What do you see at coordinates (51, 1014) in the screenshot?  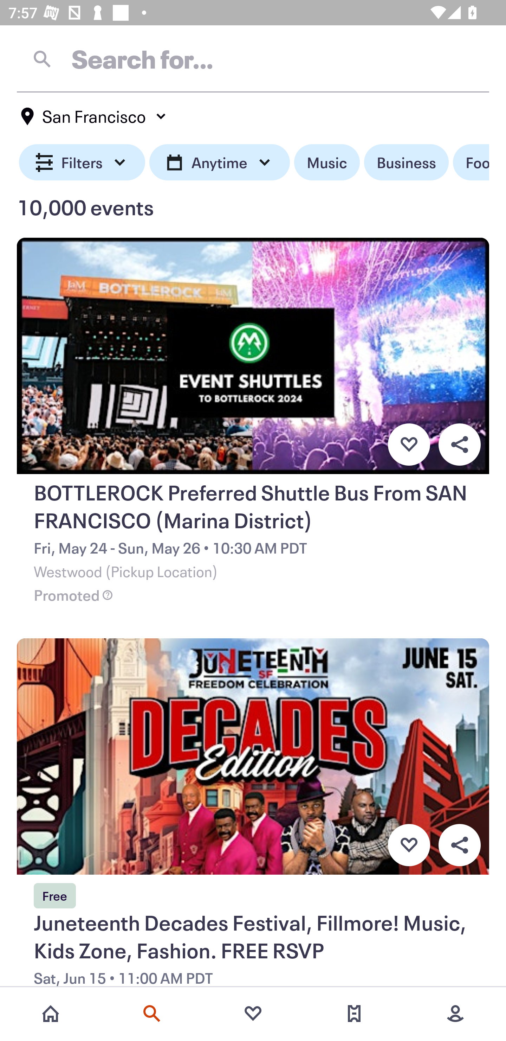 I see `Home` at bounding box center [51, 1014].